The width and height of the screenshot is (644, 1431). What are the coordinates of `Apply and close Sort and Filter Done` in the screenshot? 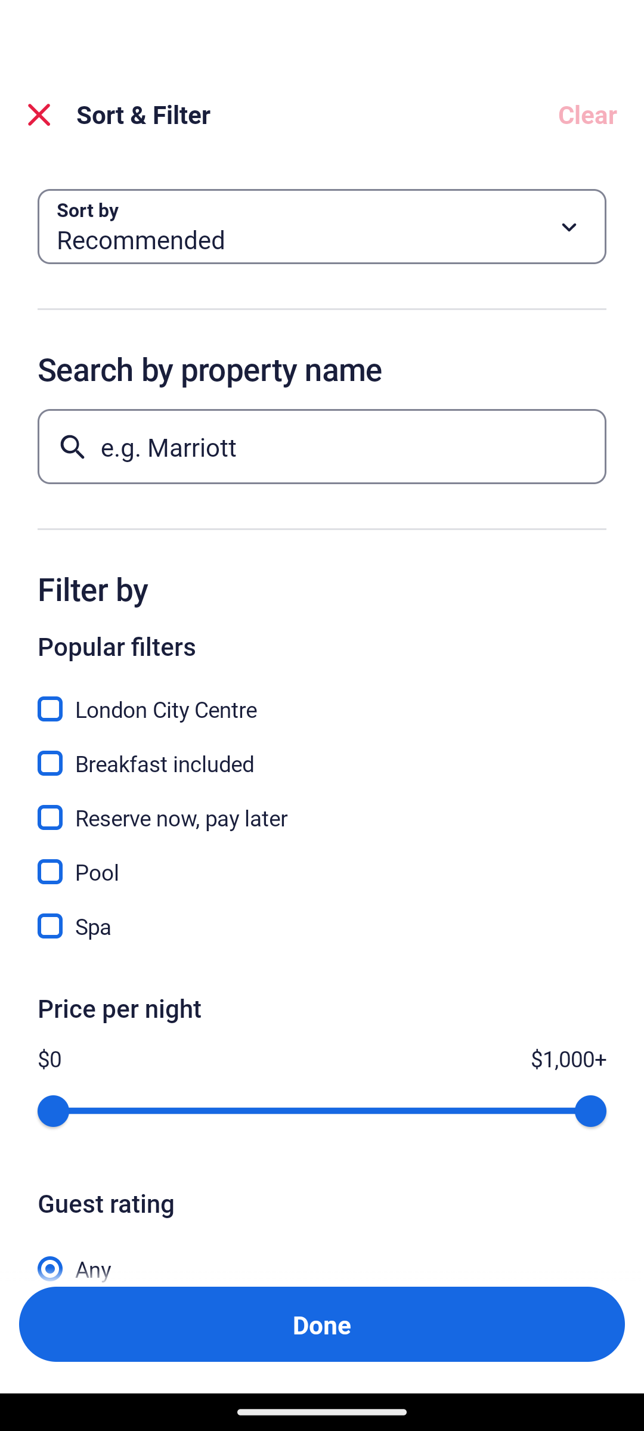 It's located at (322, 1324).